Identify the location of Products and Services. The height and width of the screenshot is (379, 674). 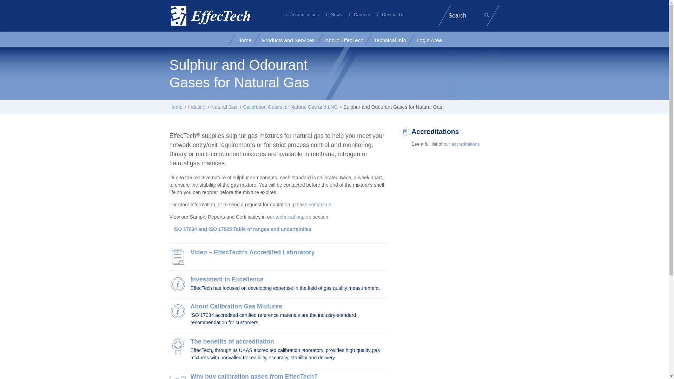
(288, 40).